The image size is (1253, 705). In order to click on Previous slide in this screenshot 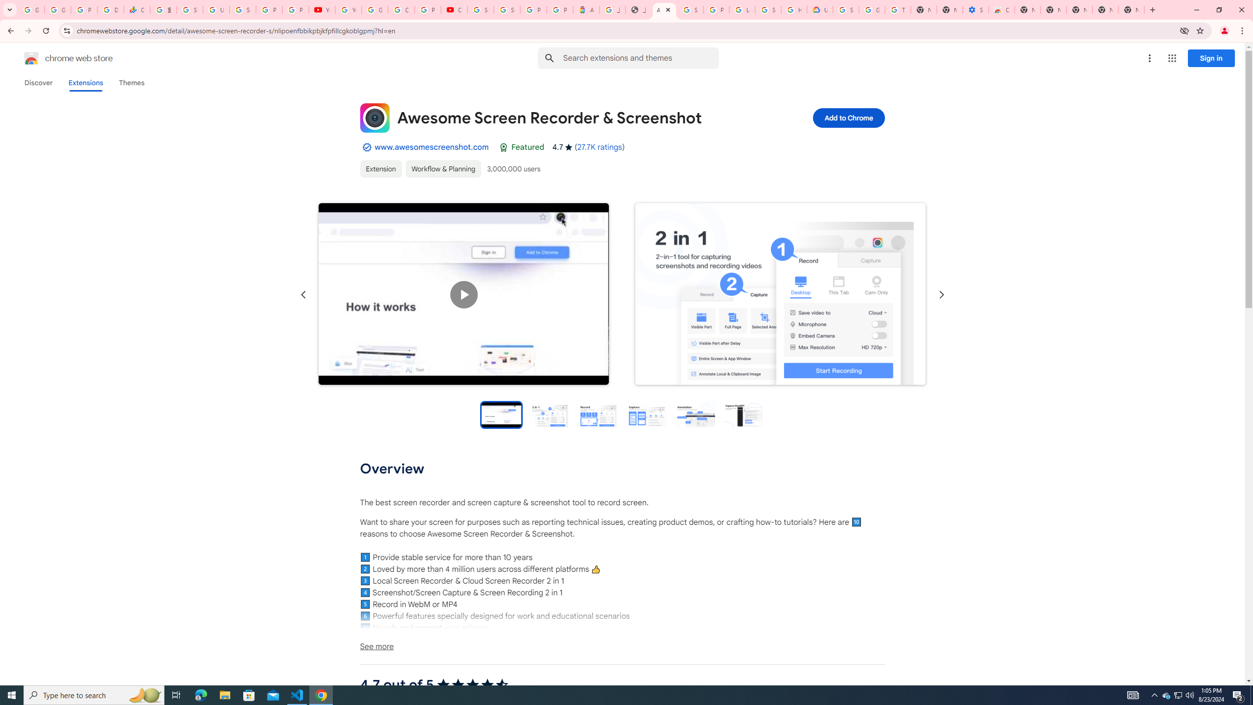, I will do `click(303, 295)`.